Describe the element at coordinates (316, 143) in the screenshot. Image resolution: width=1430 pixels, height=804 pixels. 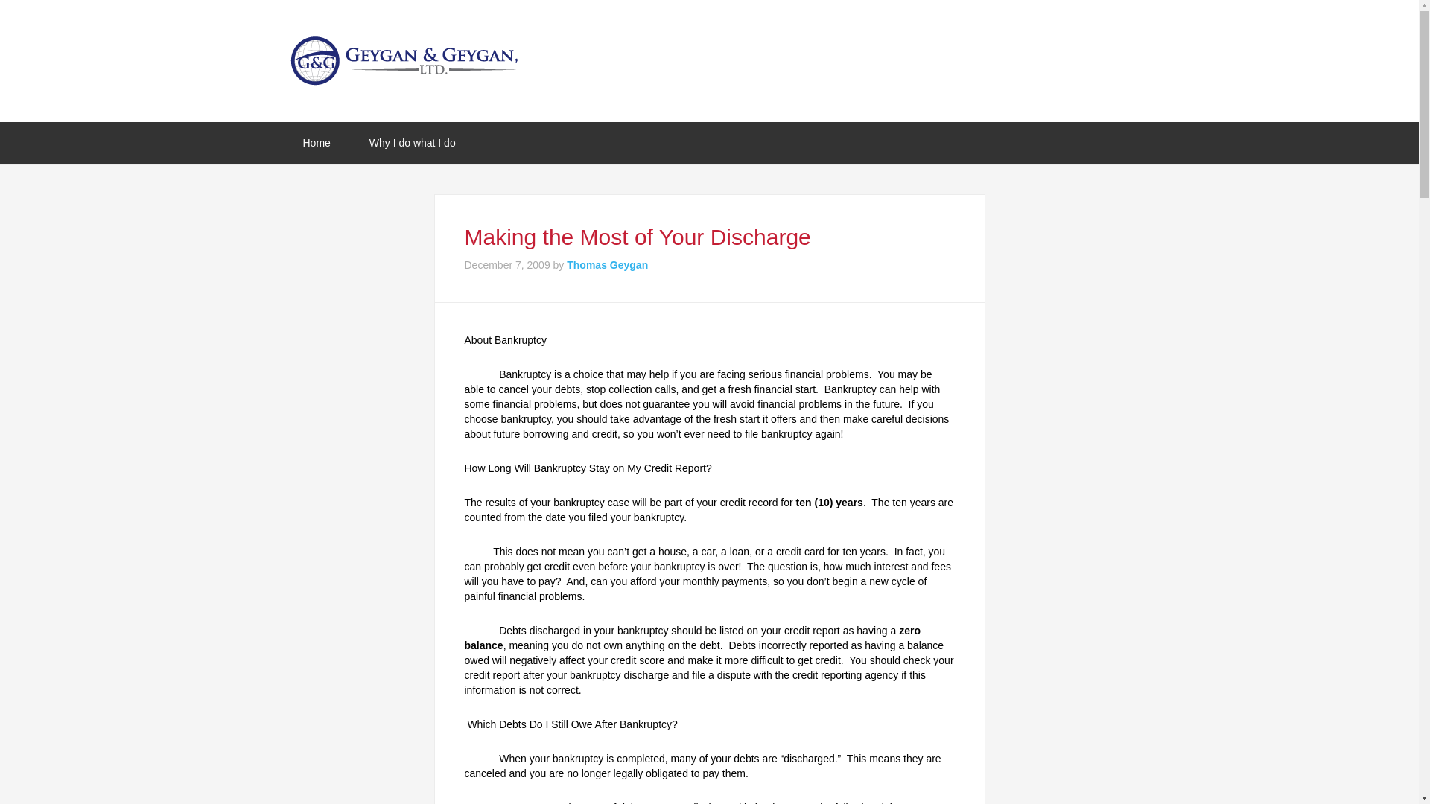
I see `Home` at that location.